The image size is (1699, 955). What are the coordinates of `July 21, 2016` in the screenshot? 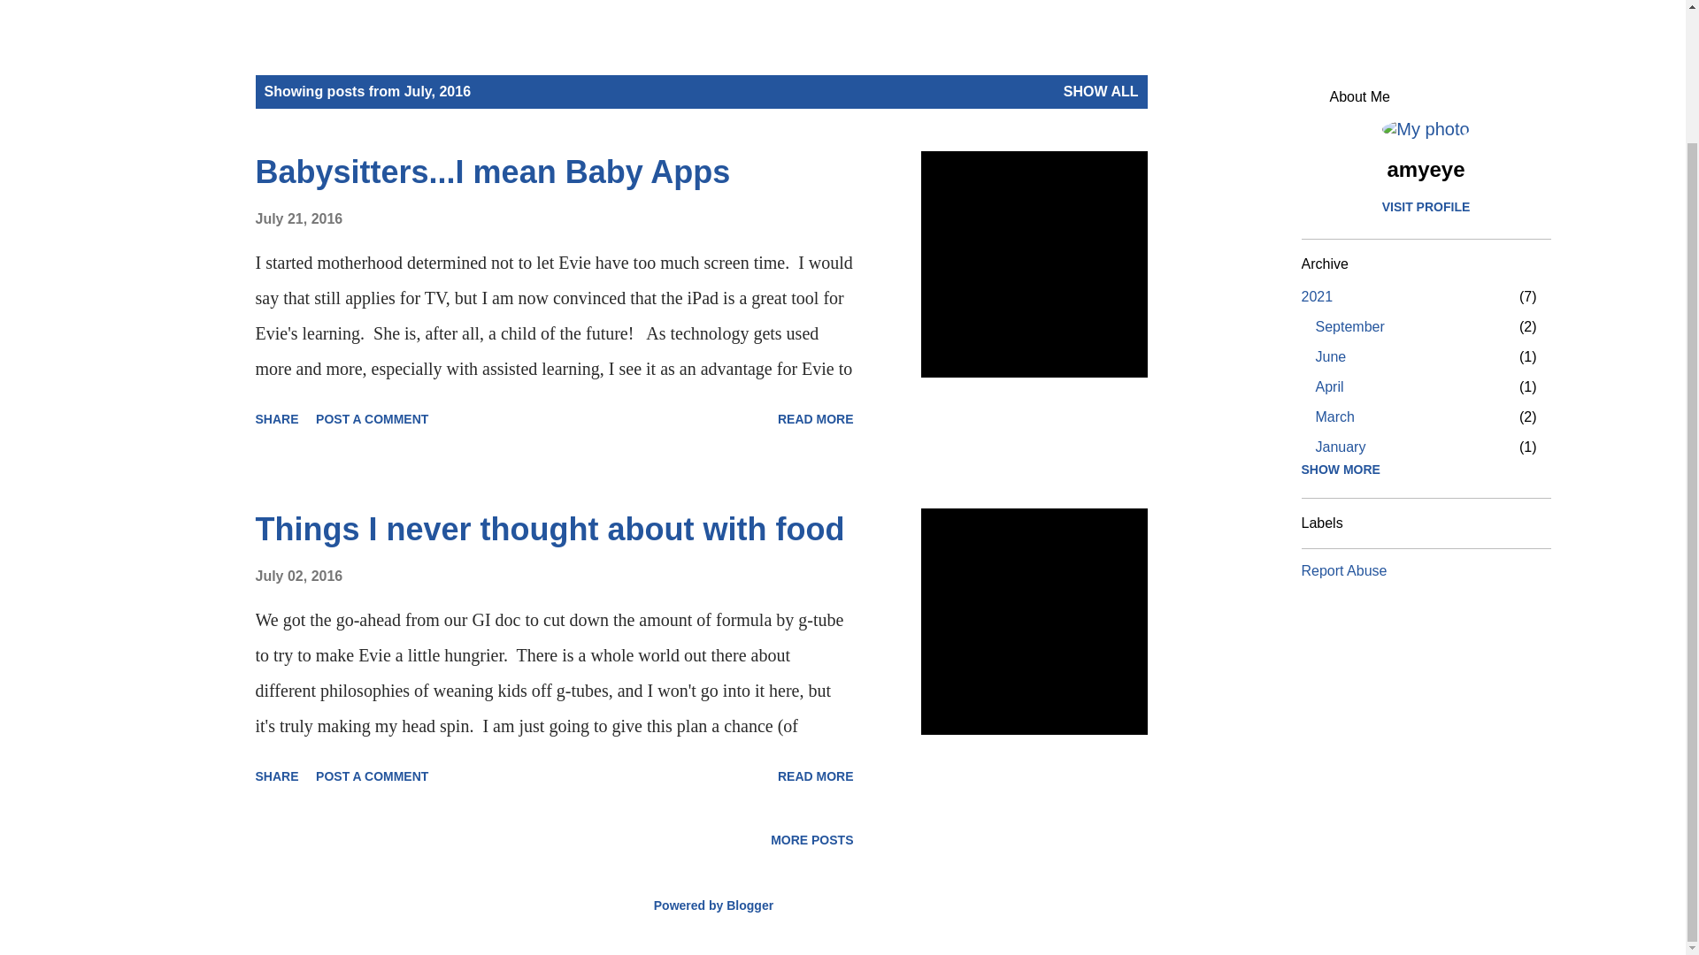 It's located at (1101, 92).